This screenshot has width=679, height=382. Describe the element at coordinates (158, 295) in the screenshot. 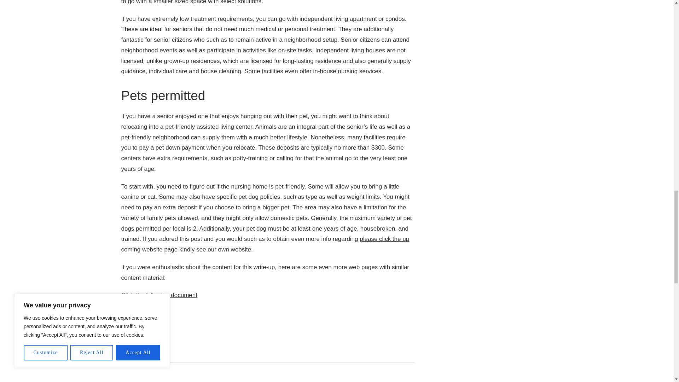

I see `Click the following document` at that location.